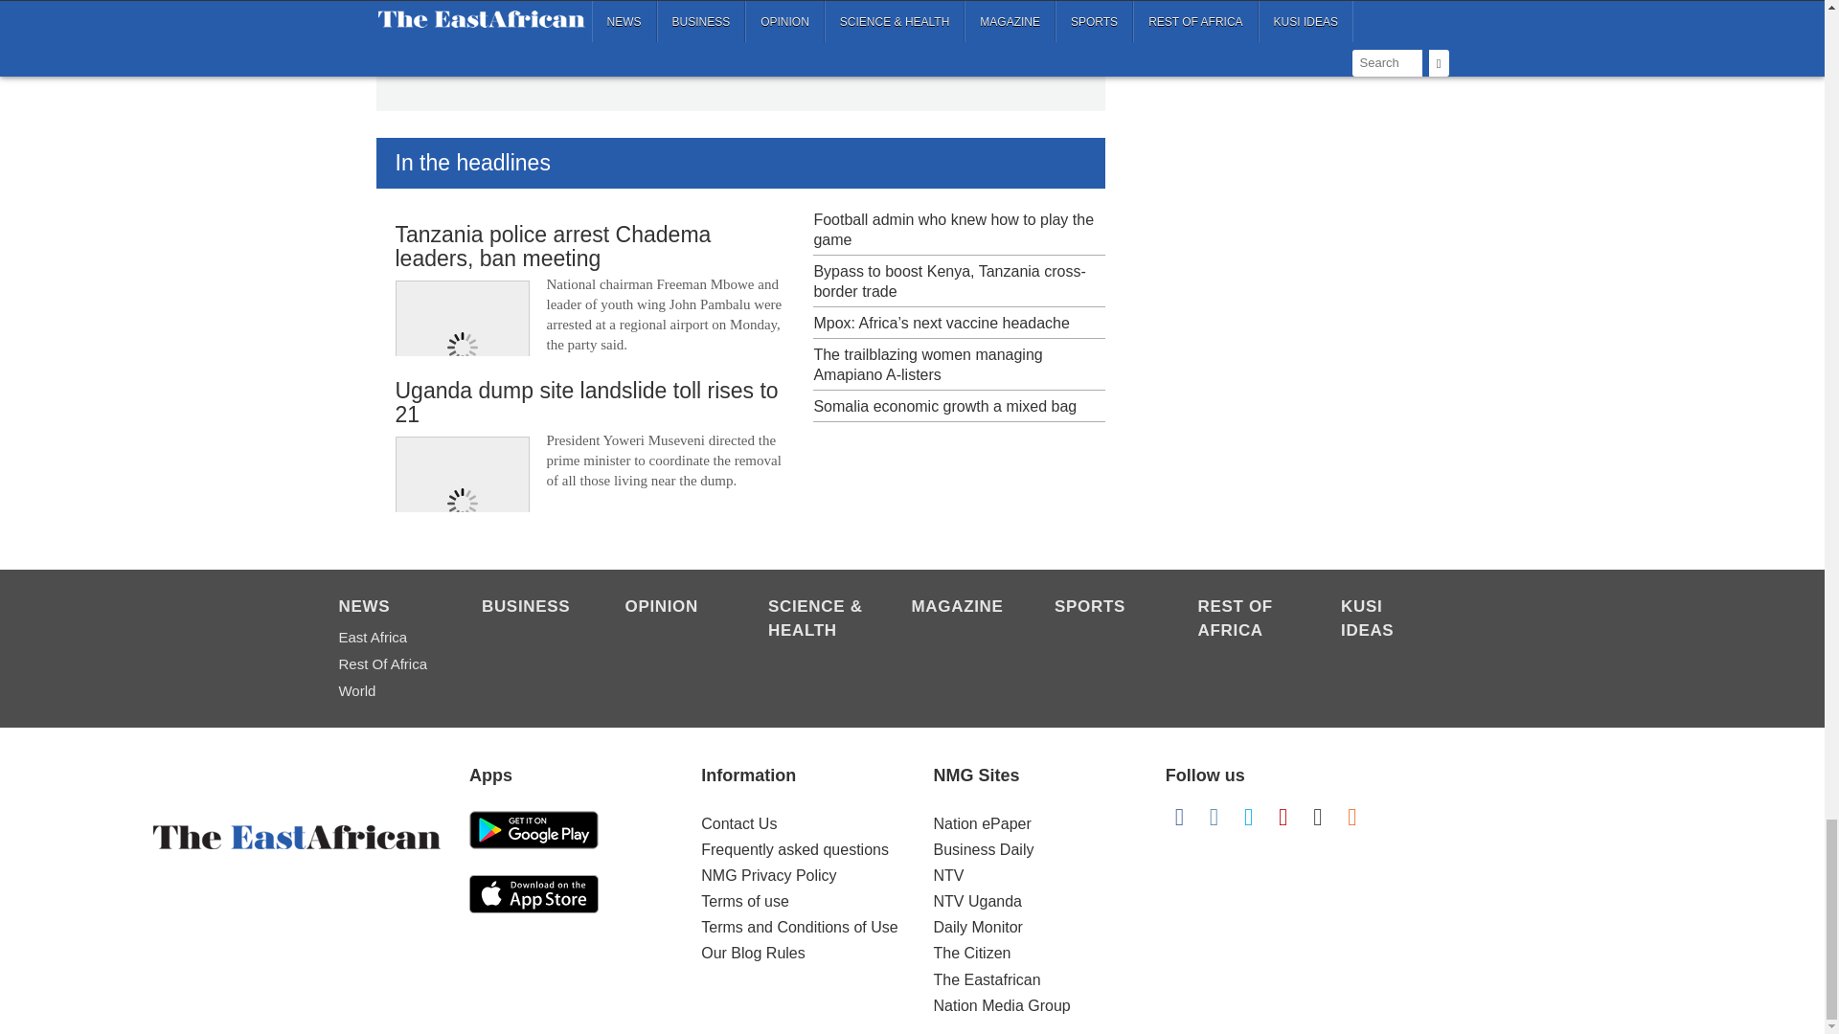 The image size is (1839, 1034). What do you see at coordinates (768, 875) in the screenshot?
I see `NMG Privacy Policy` at bounding box center [768, 875].